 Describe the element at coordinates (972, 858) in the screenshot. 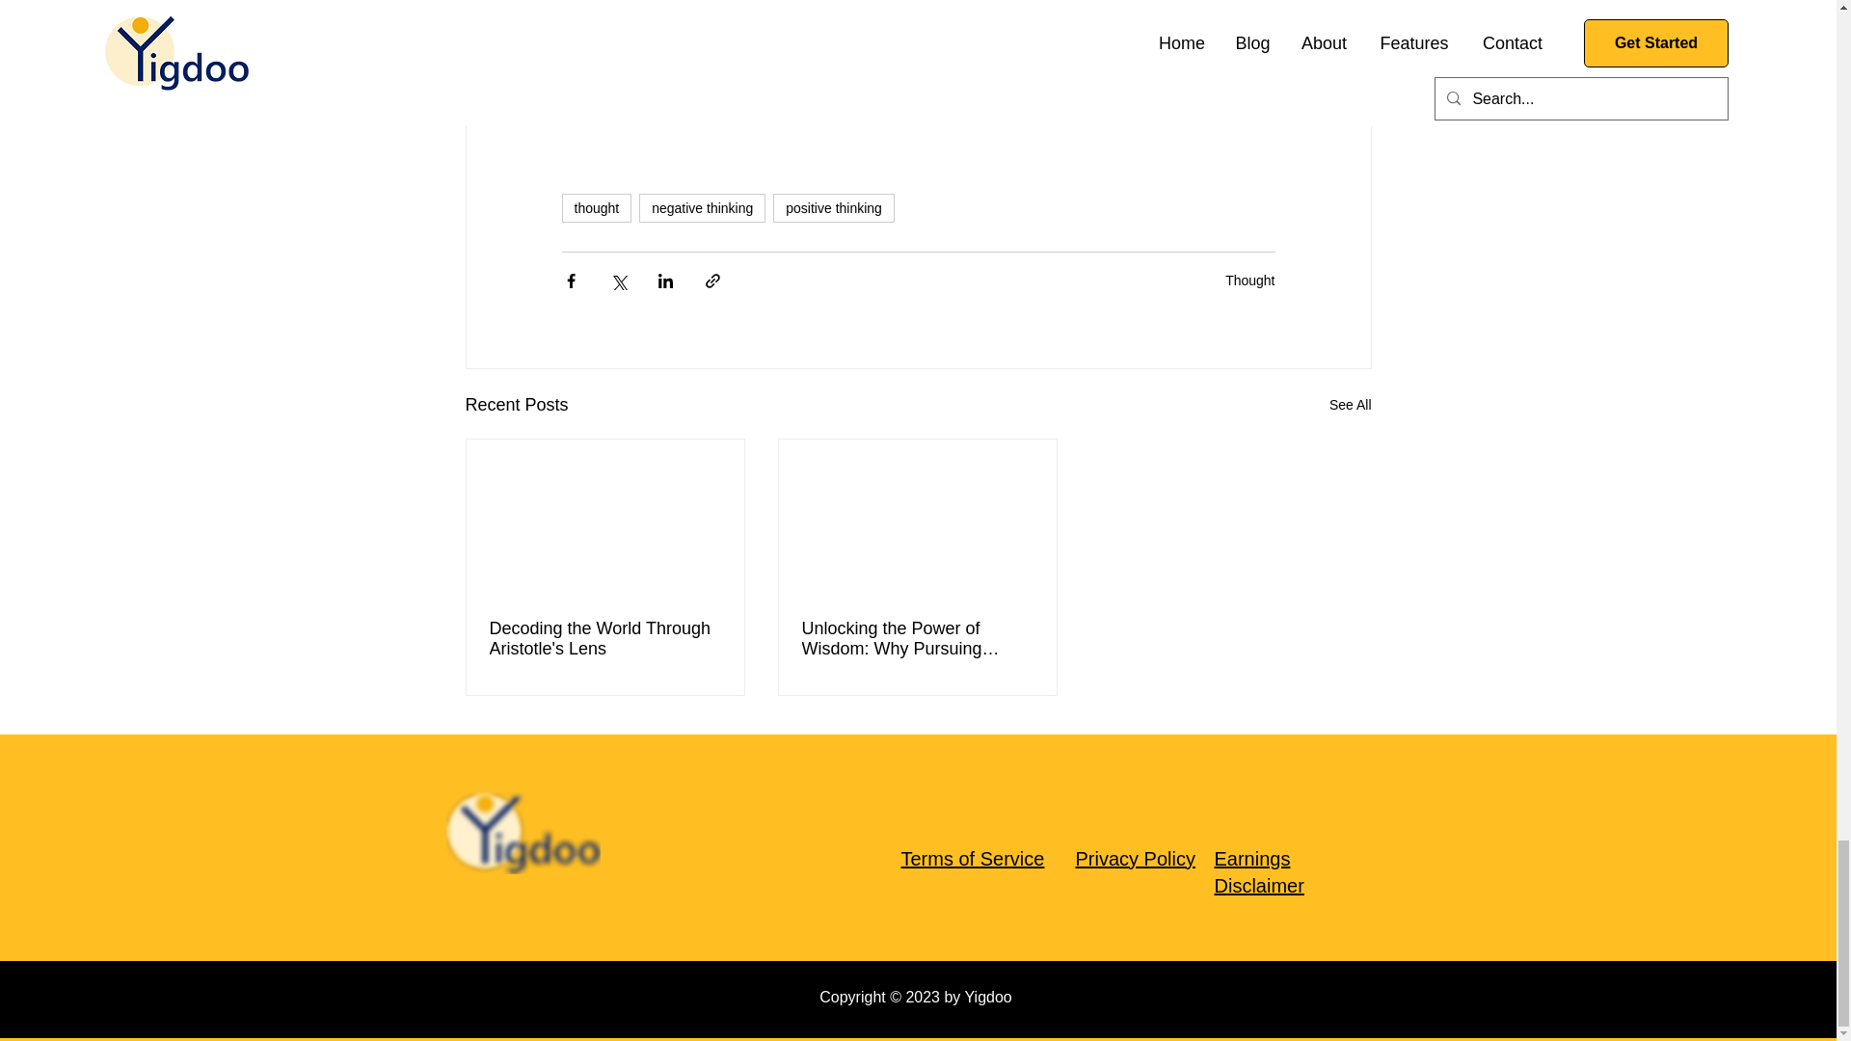

I see `Terms of Service` at that location.